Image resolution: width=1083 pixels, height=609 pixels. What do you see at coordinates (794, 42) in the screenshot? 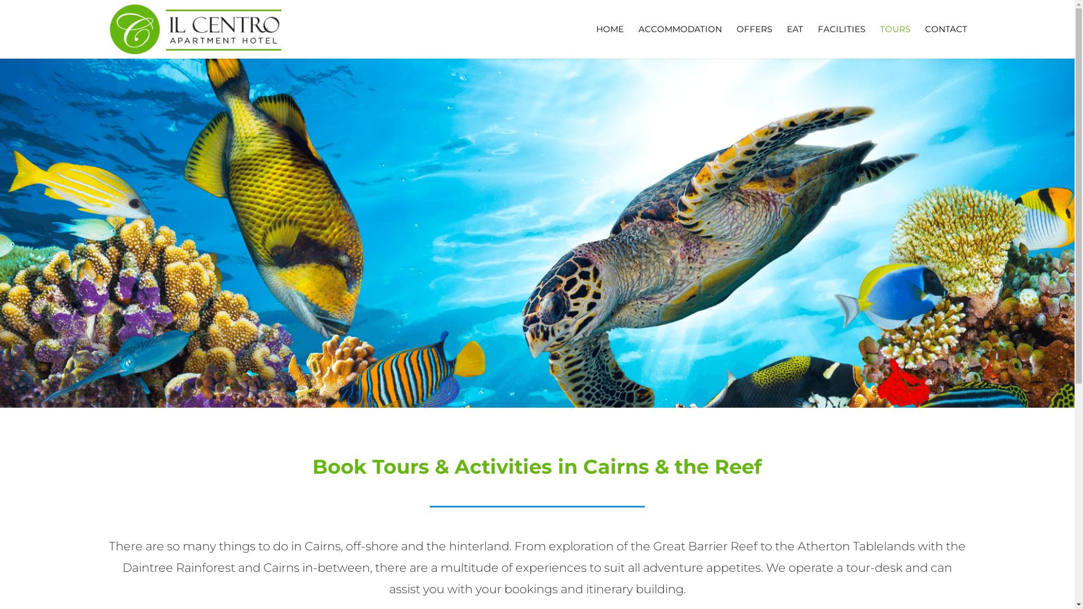
I see `EAT` at bounding box center [794, 42].